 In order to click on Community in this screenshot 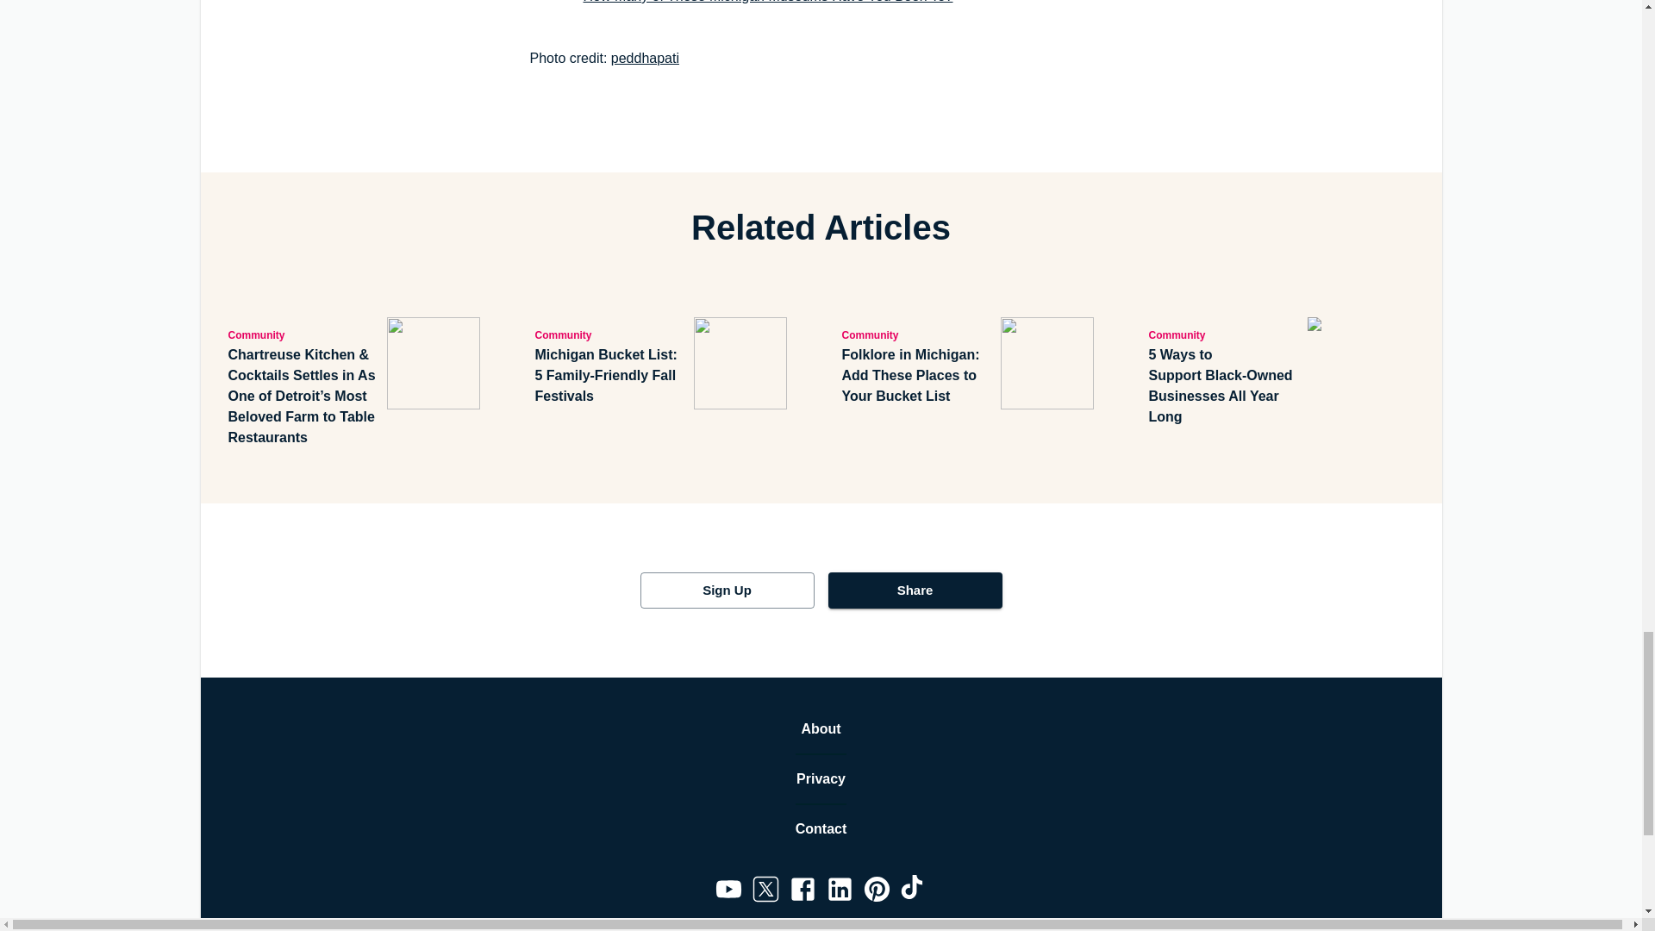, I will do `click(1224, 334)`.